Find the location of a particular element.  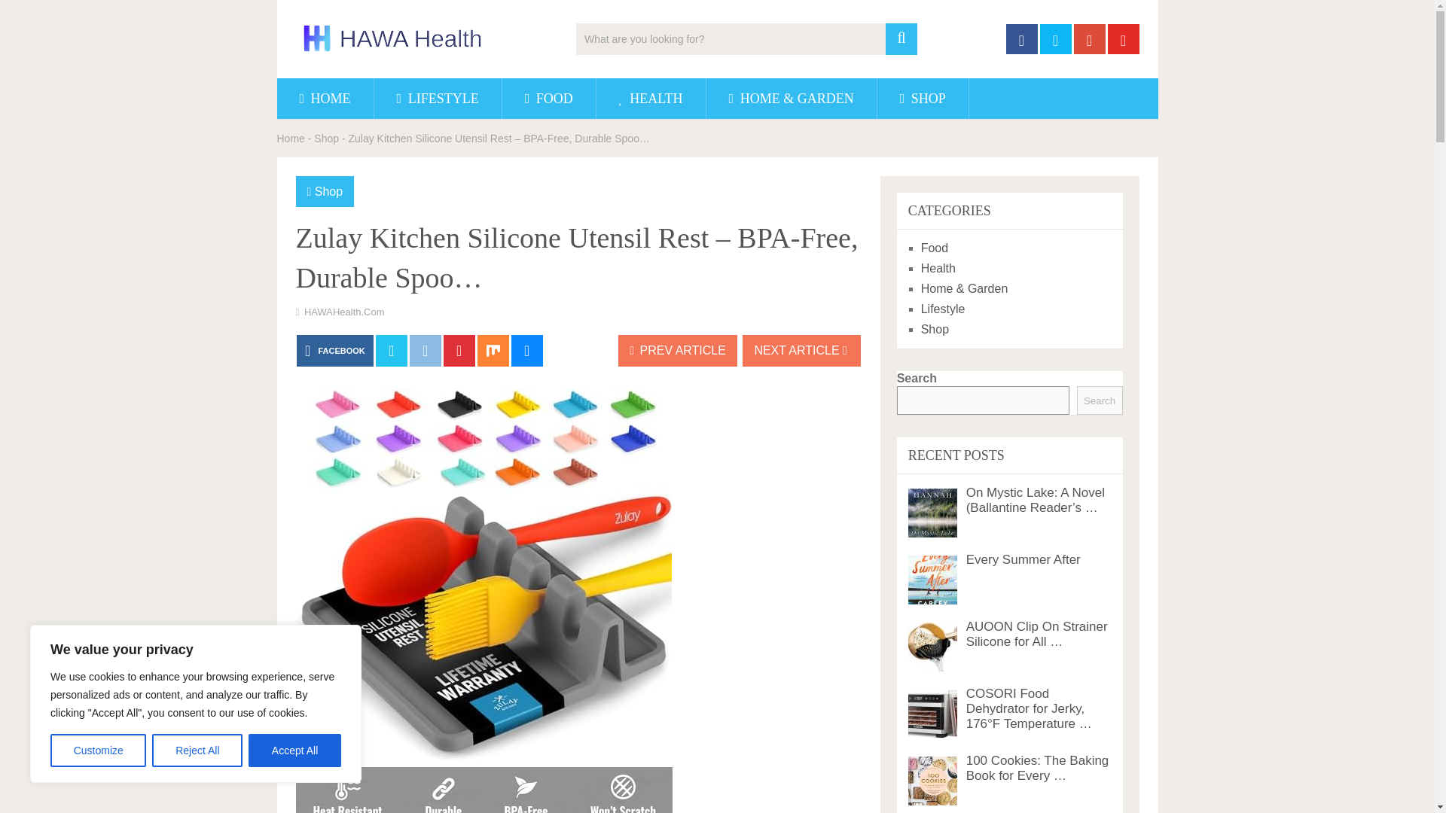

Reject All is located at coordinates (197, 751).